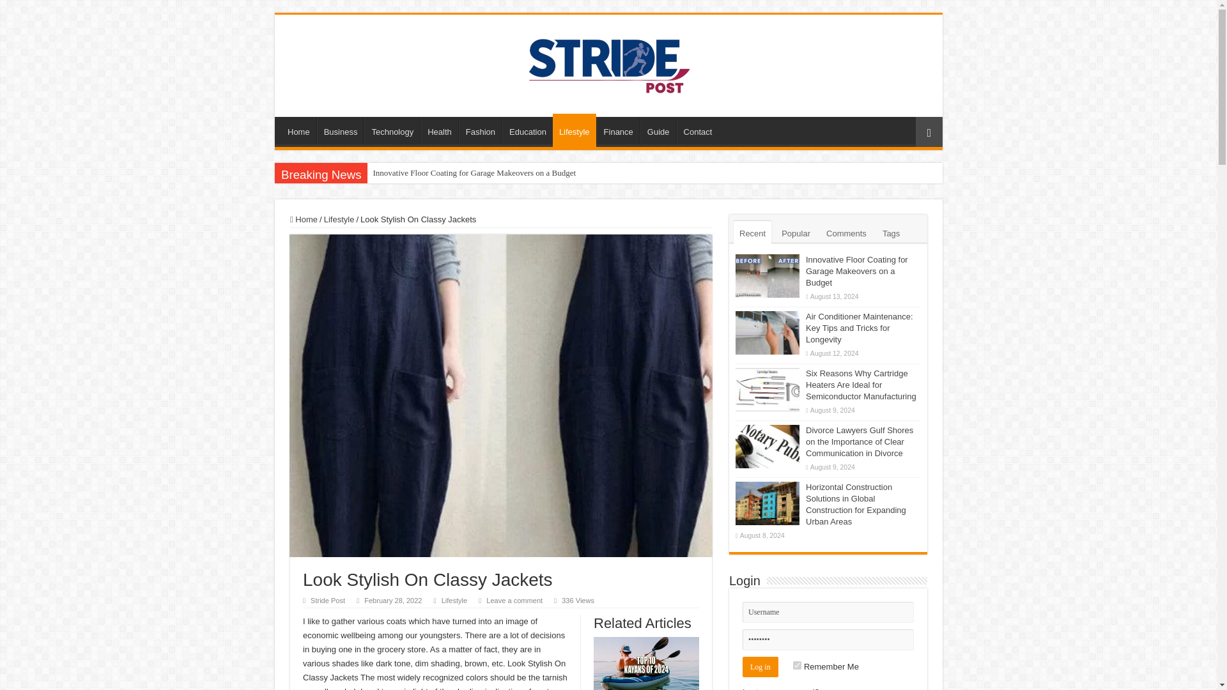 The height and width of the screenshot is (690, 1227). I want to click on Lifestyle, so click(575, 130).